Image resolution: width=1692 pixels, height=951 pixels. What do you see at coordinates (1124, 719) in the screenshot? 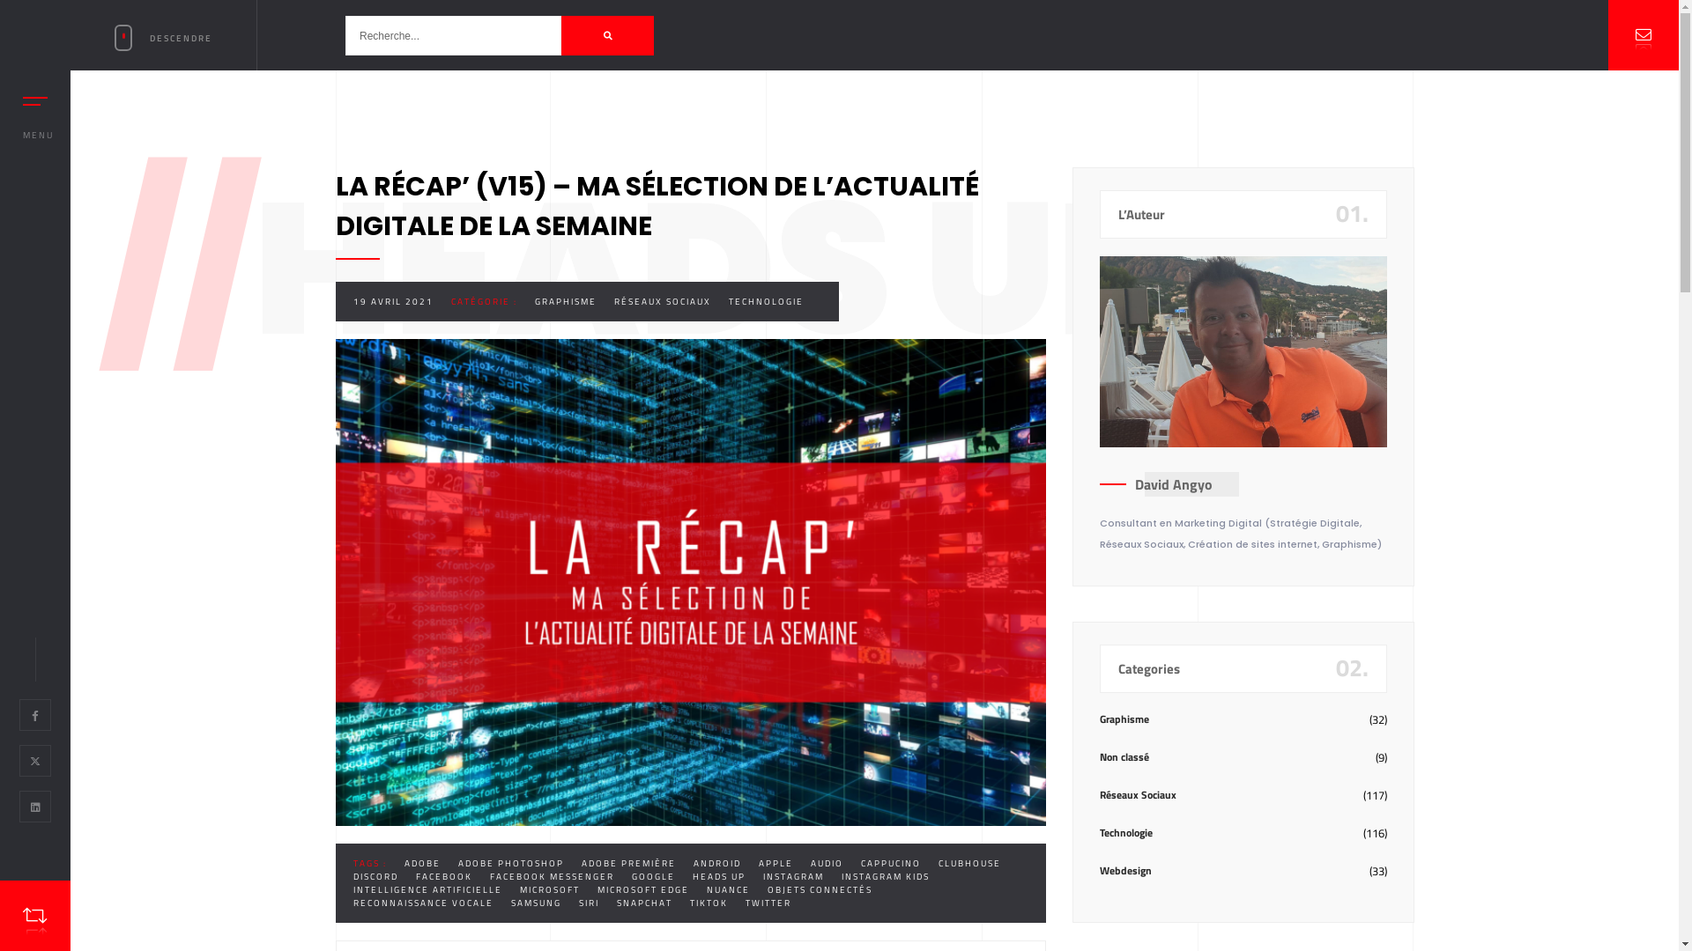
I see `Graphisme` at bounding box center [1124, 719].